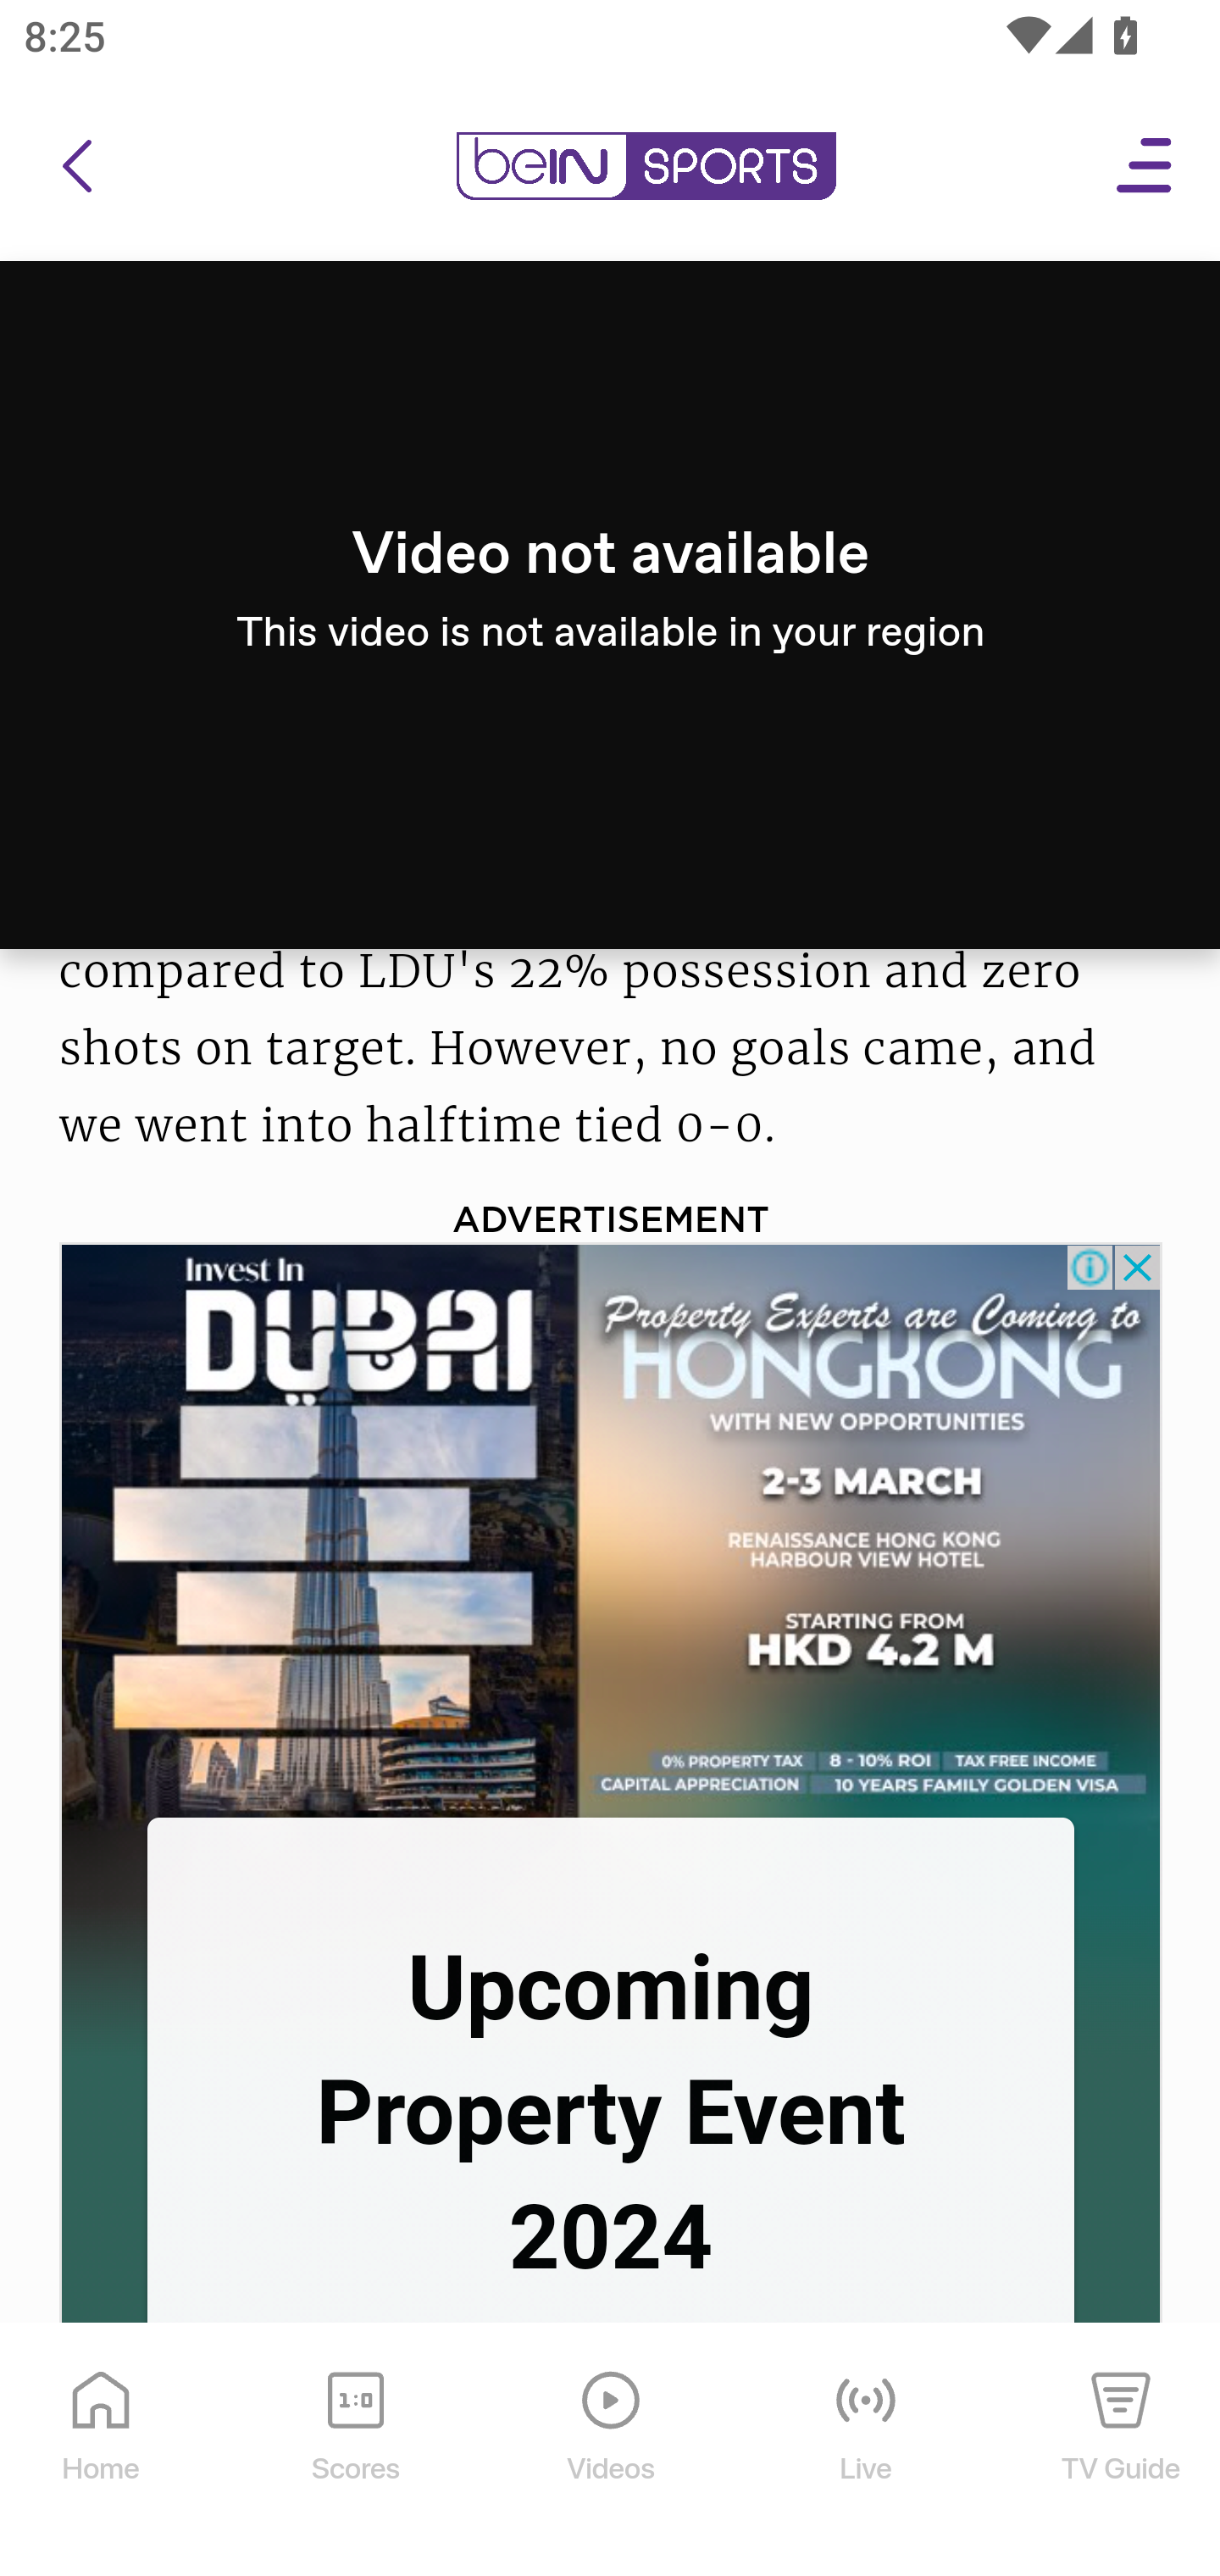 The height and width of the screenshot is (2576, 1220). Describe the element at coordinates (1145, 169) in the screenshot. I see `Open Menu Icon` at that location.